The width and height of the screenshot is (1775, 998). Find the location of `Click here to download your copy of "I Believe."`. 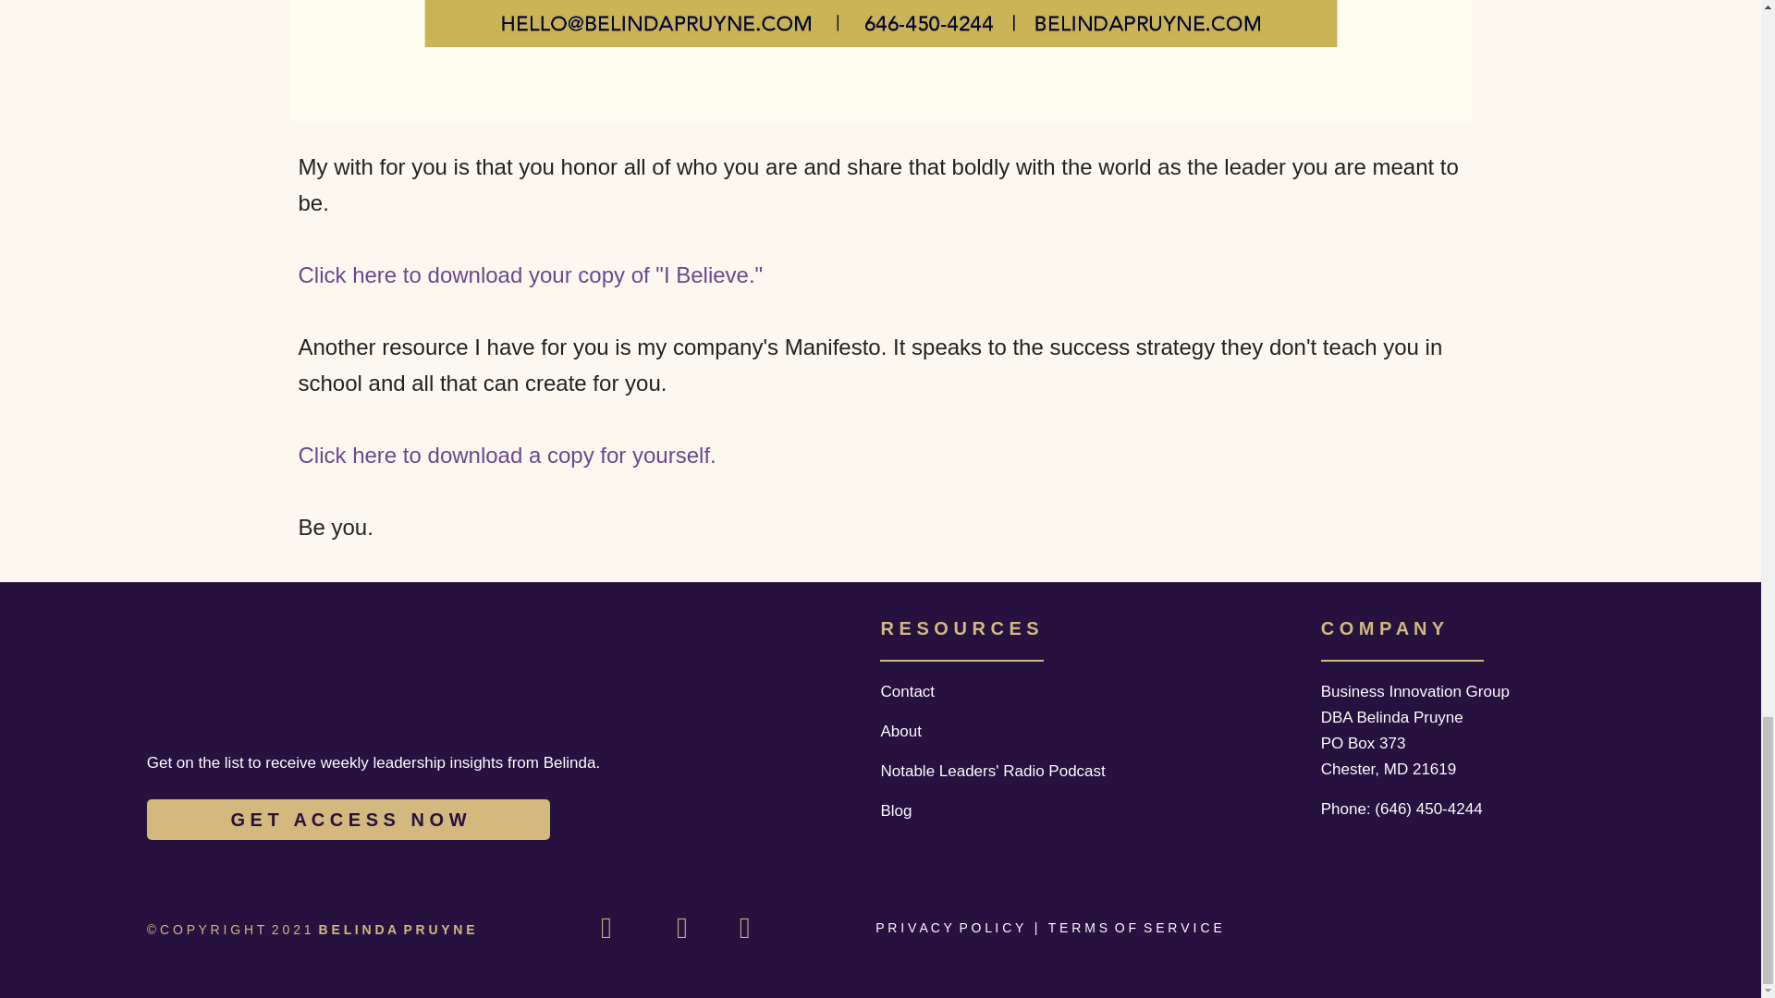

Click here to download your copy of "I Believe." is located at coordinates (531, 275).